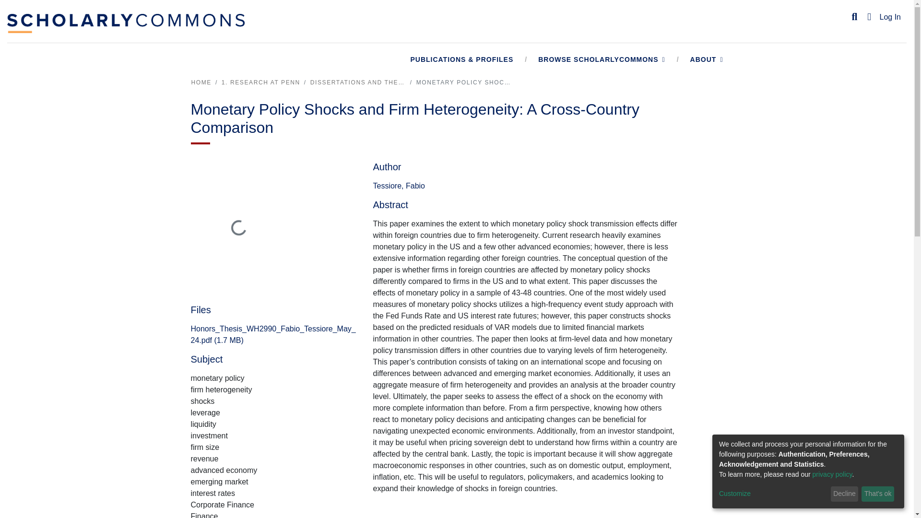  Describe the element at coordinates (890, 17) in the screenshot. I see `Log In` at that location.